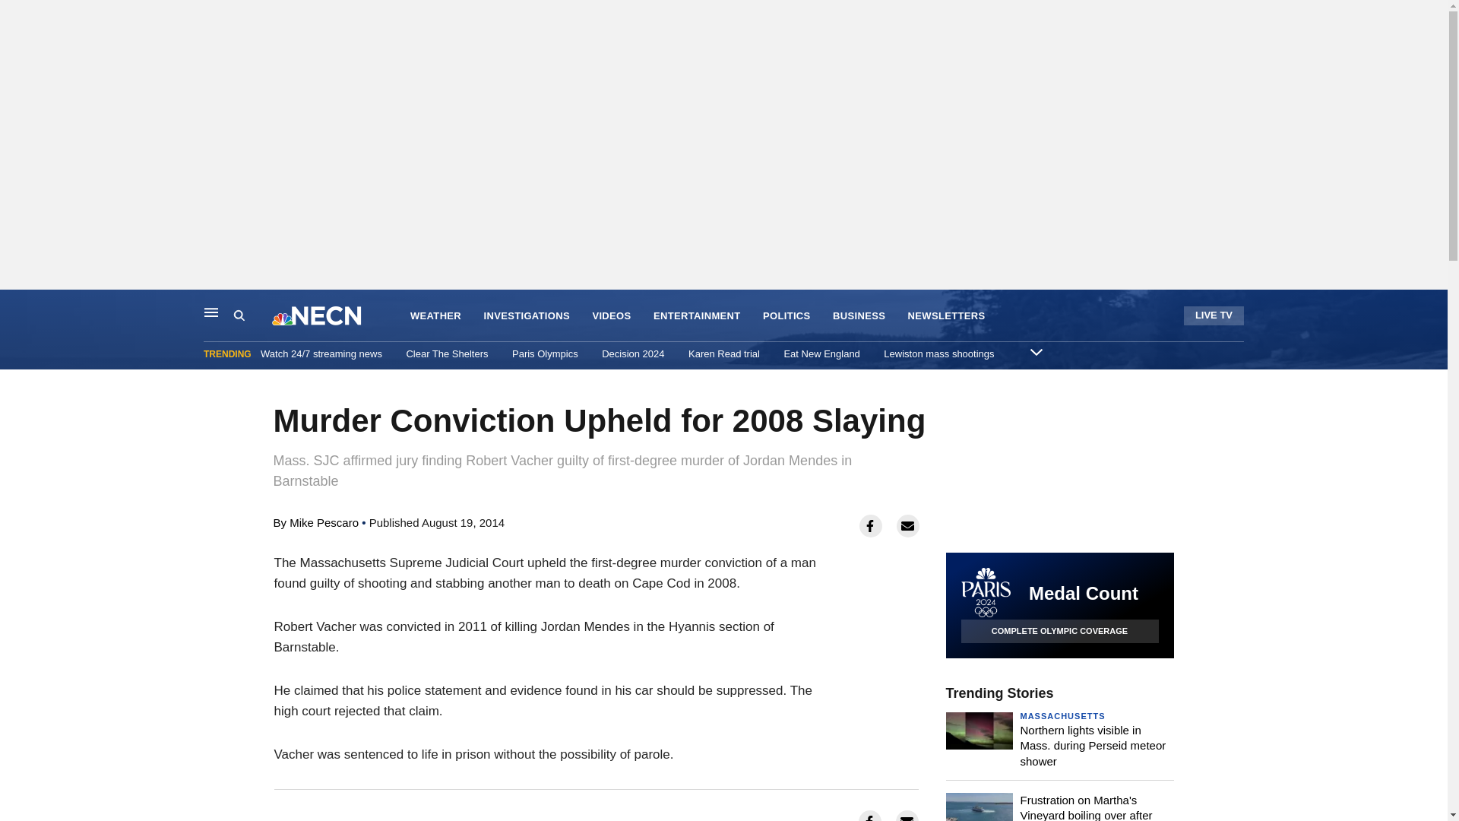  Describe the element at coordinates (446, 353) in the screenshot. I see `Clear The Shelters` at that location.